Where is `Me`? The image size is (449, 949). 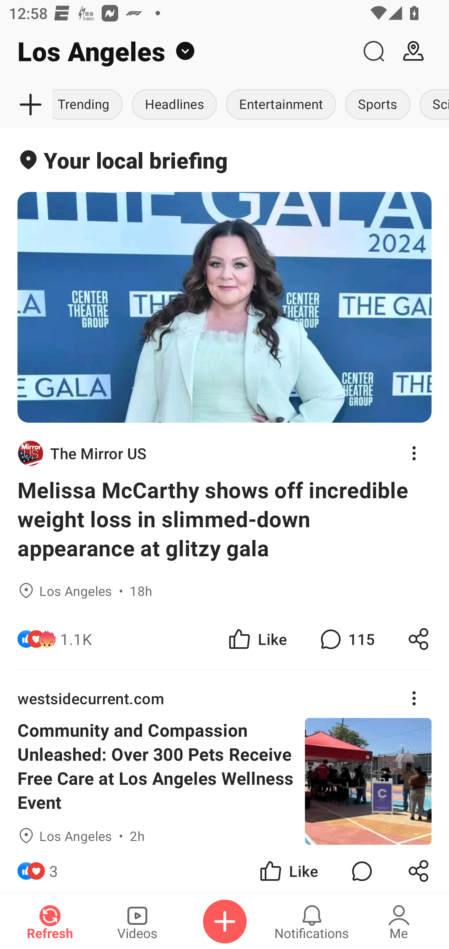 Me is located at coordinates (399, 922).